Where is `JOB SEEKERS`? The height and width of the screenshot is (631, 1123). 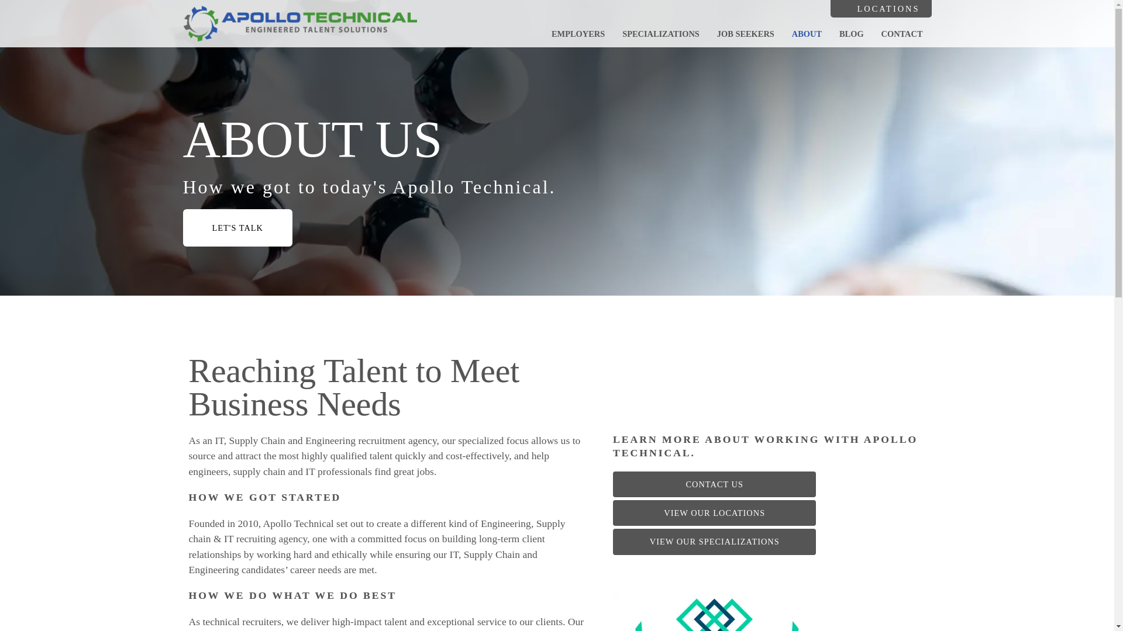
JOB SEEKERS is located at coordinates (745, 33).